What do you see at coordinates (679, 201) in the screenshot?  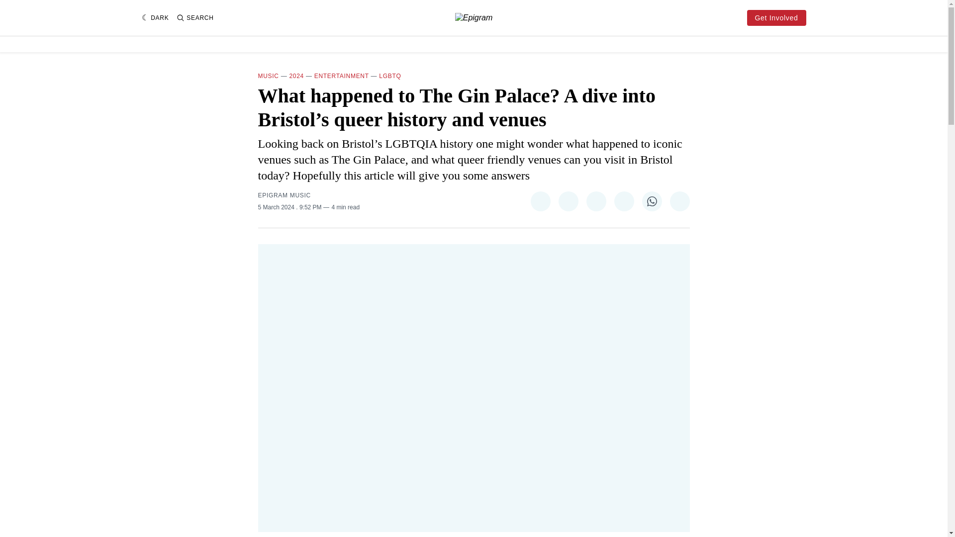 I see `Share via Email` at bounding box center [679, 201].